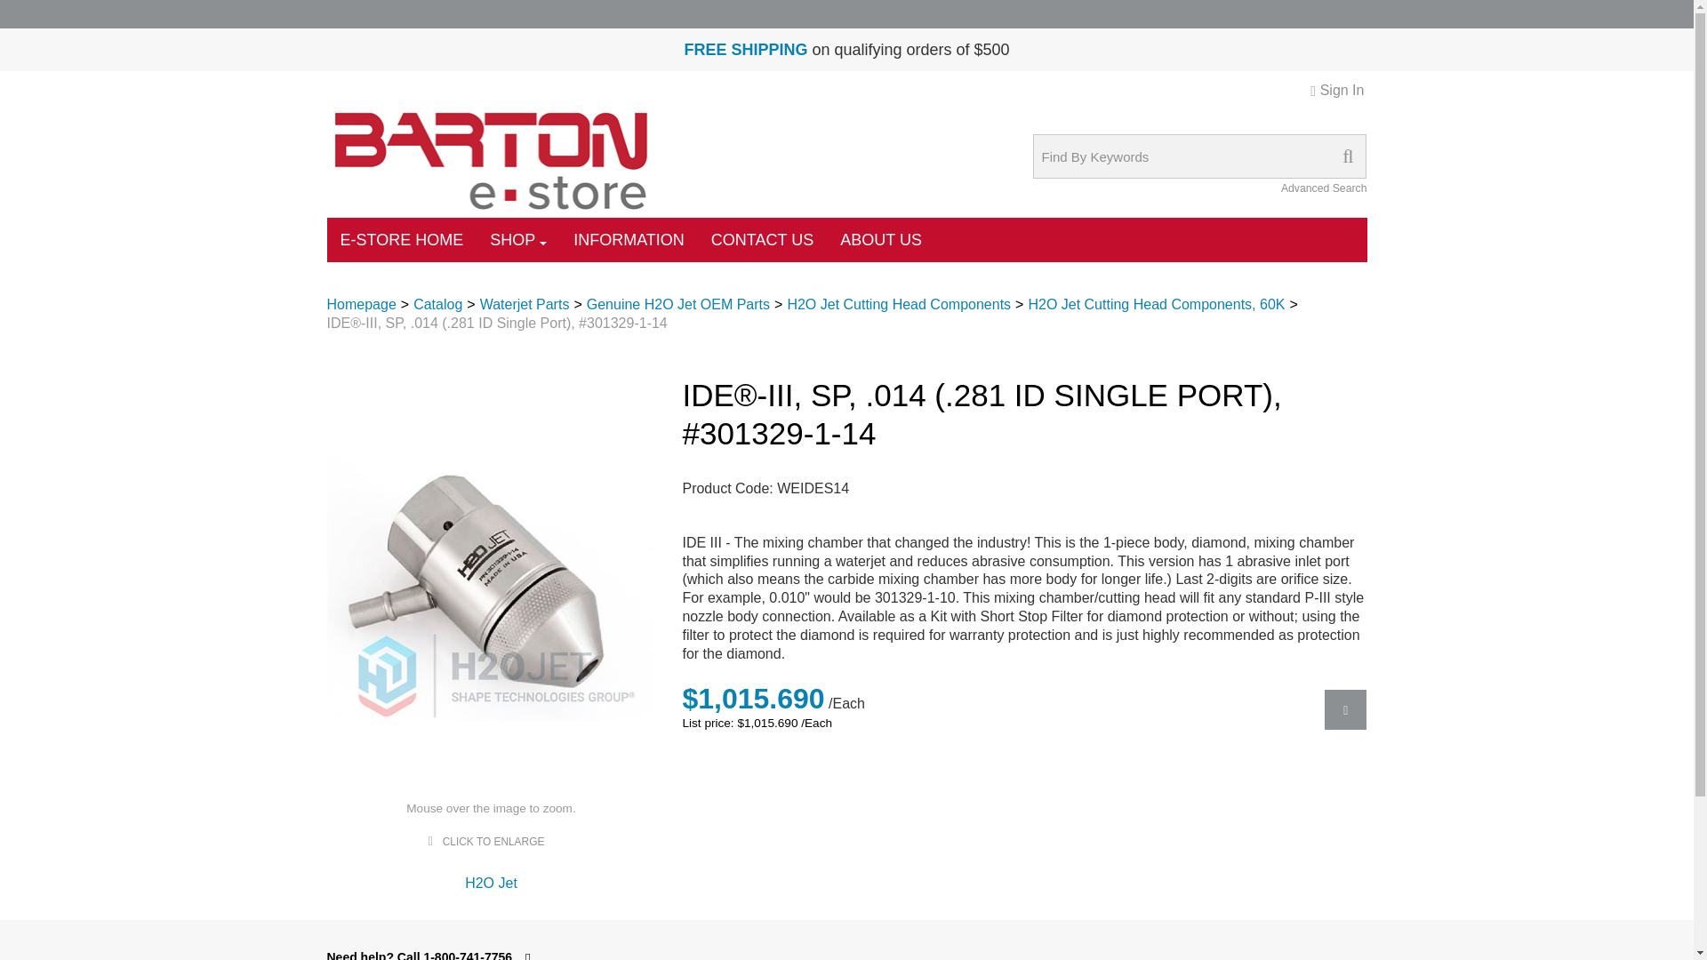  I want to click on Homepage, so click(361, 304).